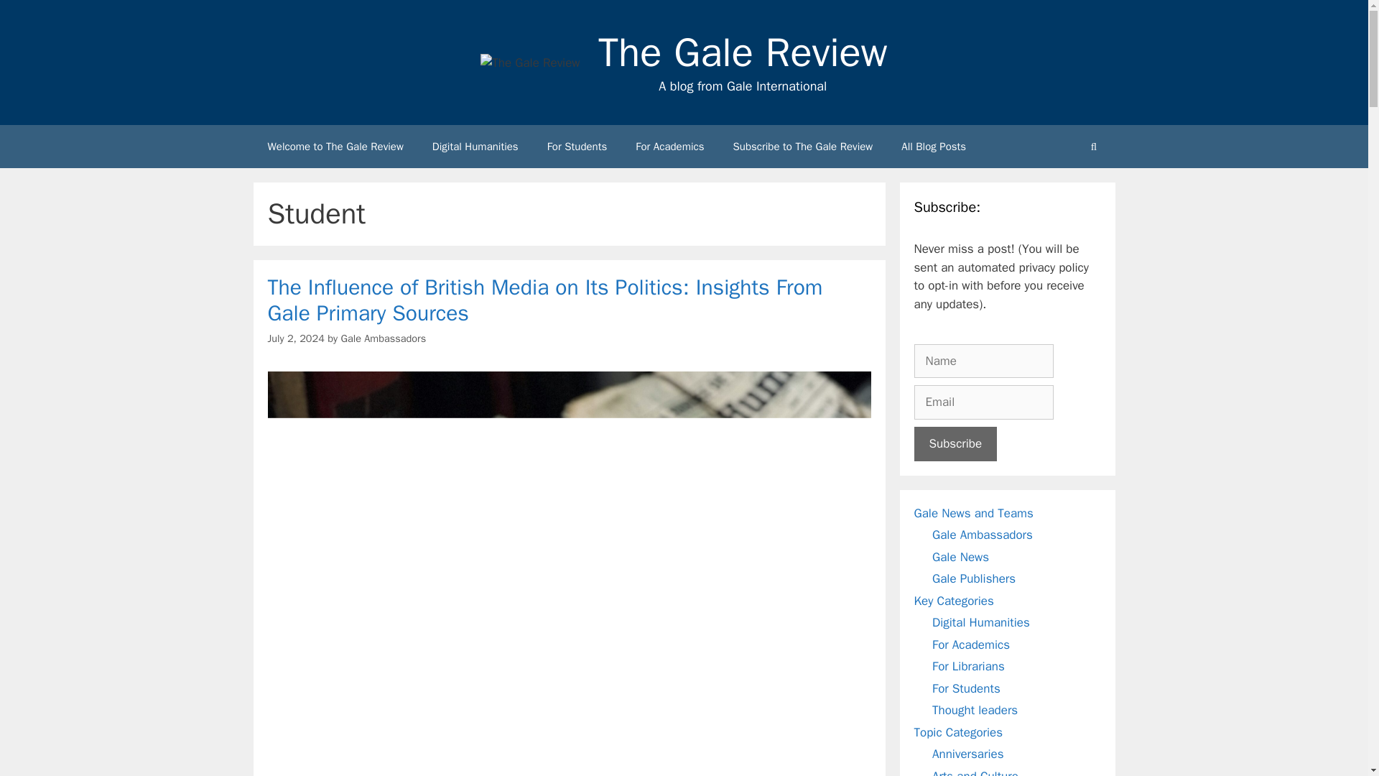 This screenshot has width=1379, height=776. What do you see at coordinates (934, 147) in the screenshot?
I see `All Blog Posts` at bounding box center [934, 147].